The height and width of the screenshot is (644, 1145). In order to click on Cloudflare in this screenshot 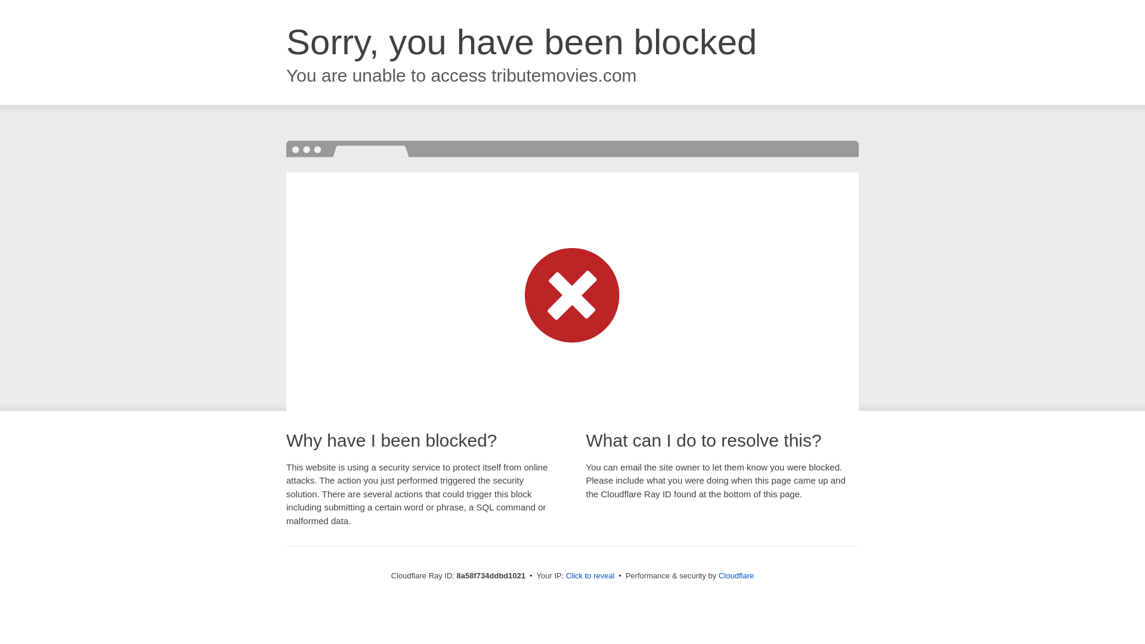, I will do `click(736, 575)`.